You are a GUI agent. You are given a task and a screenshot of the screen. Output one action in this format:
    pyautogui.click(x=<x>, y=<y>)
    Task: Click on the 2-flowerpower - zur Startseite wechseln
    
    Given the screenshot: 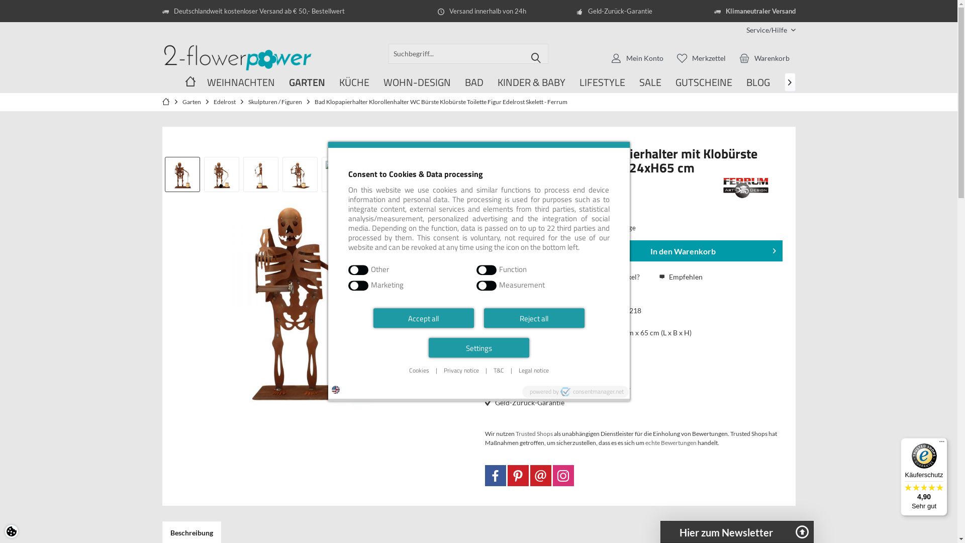 What is the action you would take?
    pyautogui.click(x=237, y=57)
    